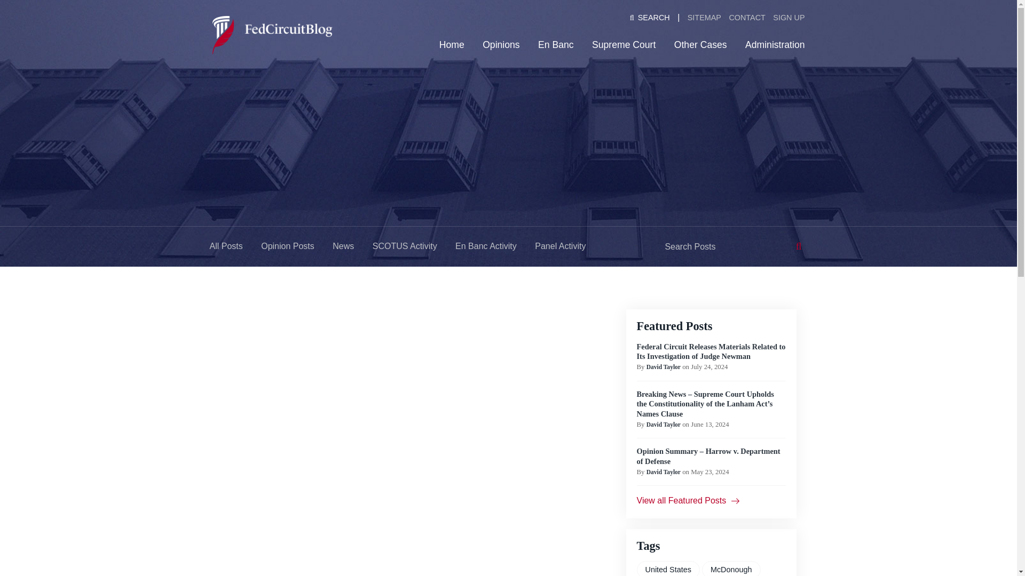 The height and width of the screenshot is (576, 1025). What do you see at coordinates (343, 246) in the screenshot?
I see `News` at bounding box center [343, 246].